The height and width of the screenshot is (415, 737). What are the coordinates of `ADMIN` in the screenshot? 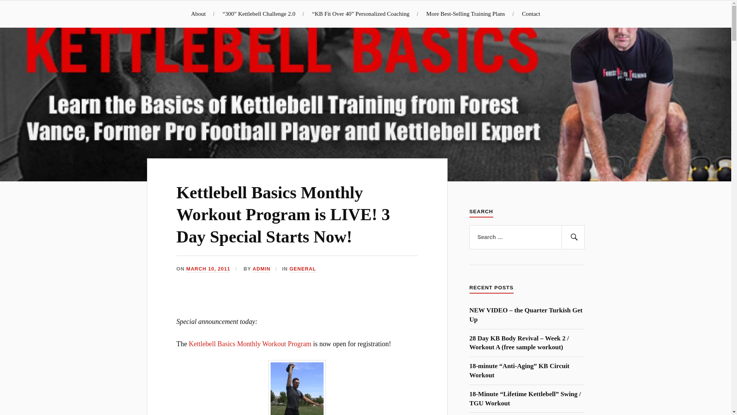 It's located at (261, 269).